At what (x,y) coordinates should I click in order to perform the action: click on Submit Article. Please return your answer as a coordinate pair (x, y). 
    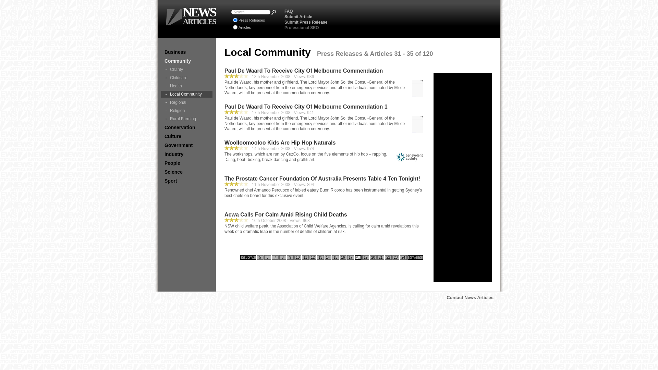
    Looking at the image, I should click on (298, 17).